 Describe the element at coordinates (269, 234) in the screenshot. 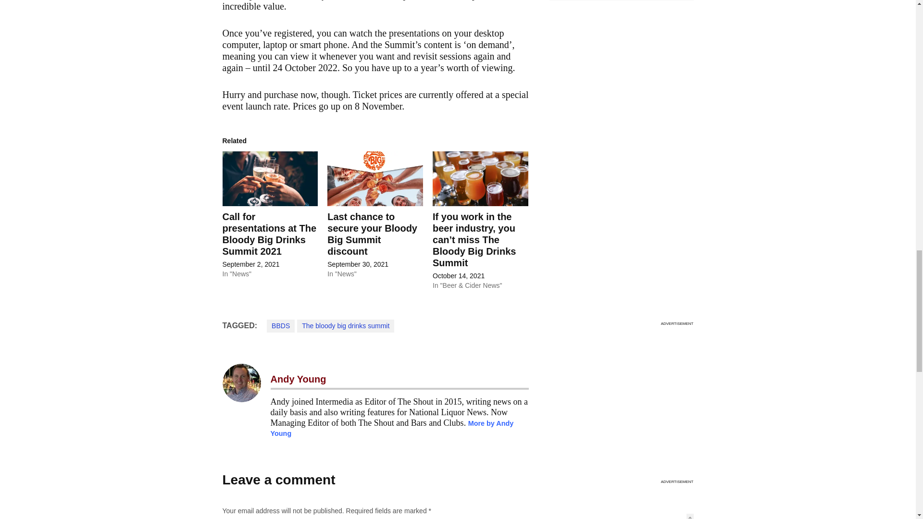

I see `Call for presentations at The Bloody Big Drinks Summit 2021` at that location.